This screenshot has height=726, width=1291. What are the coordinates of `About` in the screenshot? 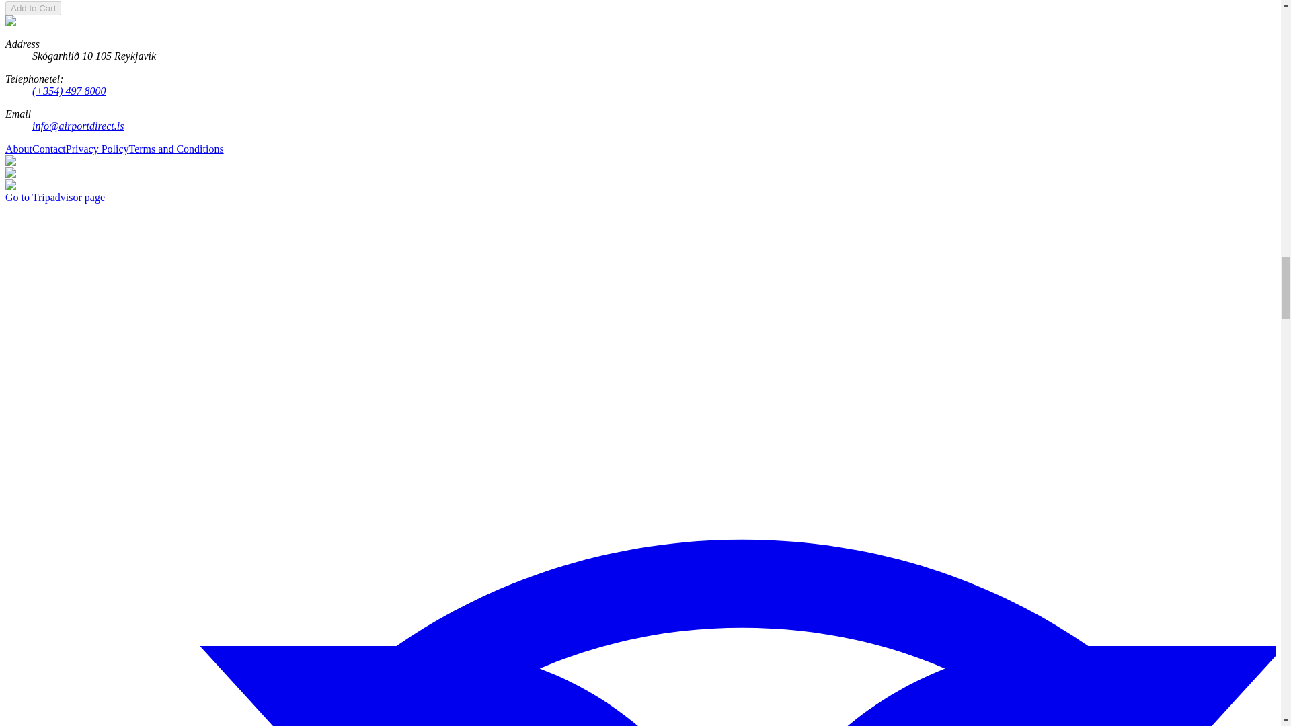 It's located at (19, 149).